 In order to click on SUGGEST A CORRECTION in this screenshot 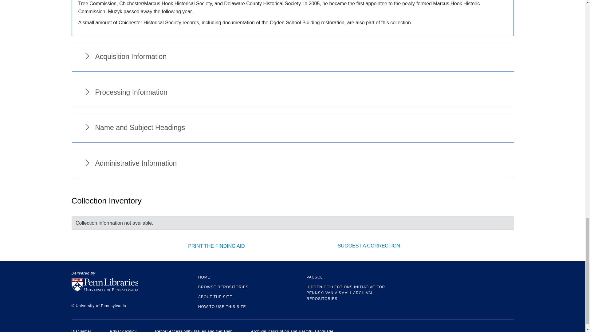, I will do `click(369, 245)`.